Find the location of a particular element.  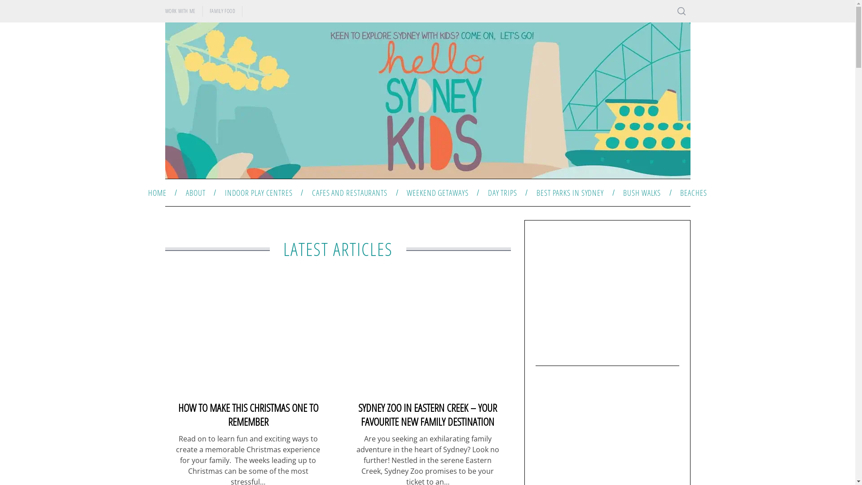

HOME is located at coordinates (158, 193).